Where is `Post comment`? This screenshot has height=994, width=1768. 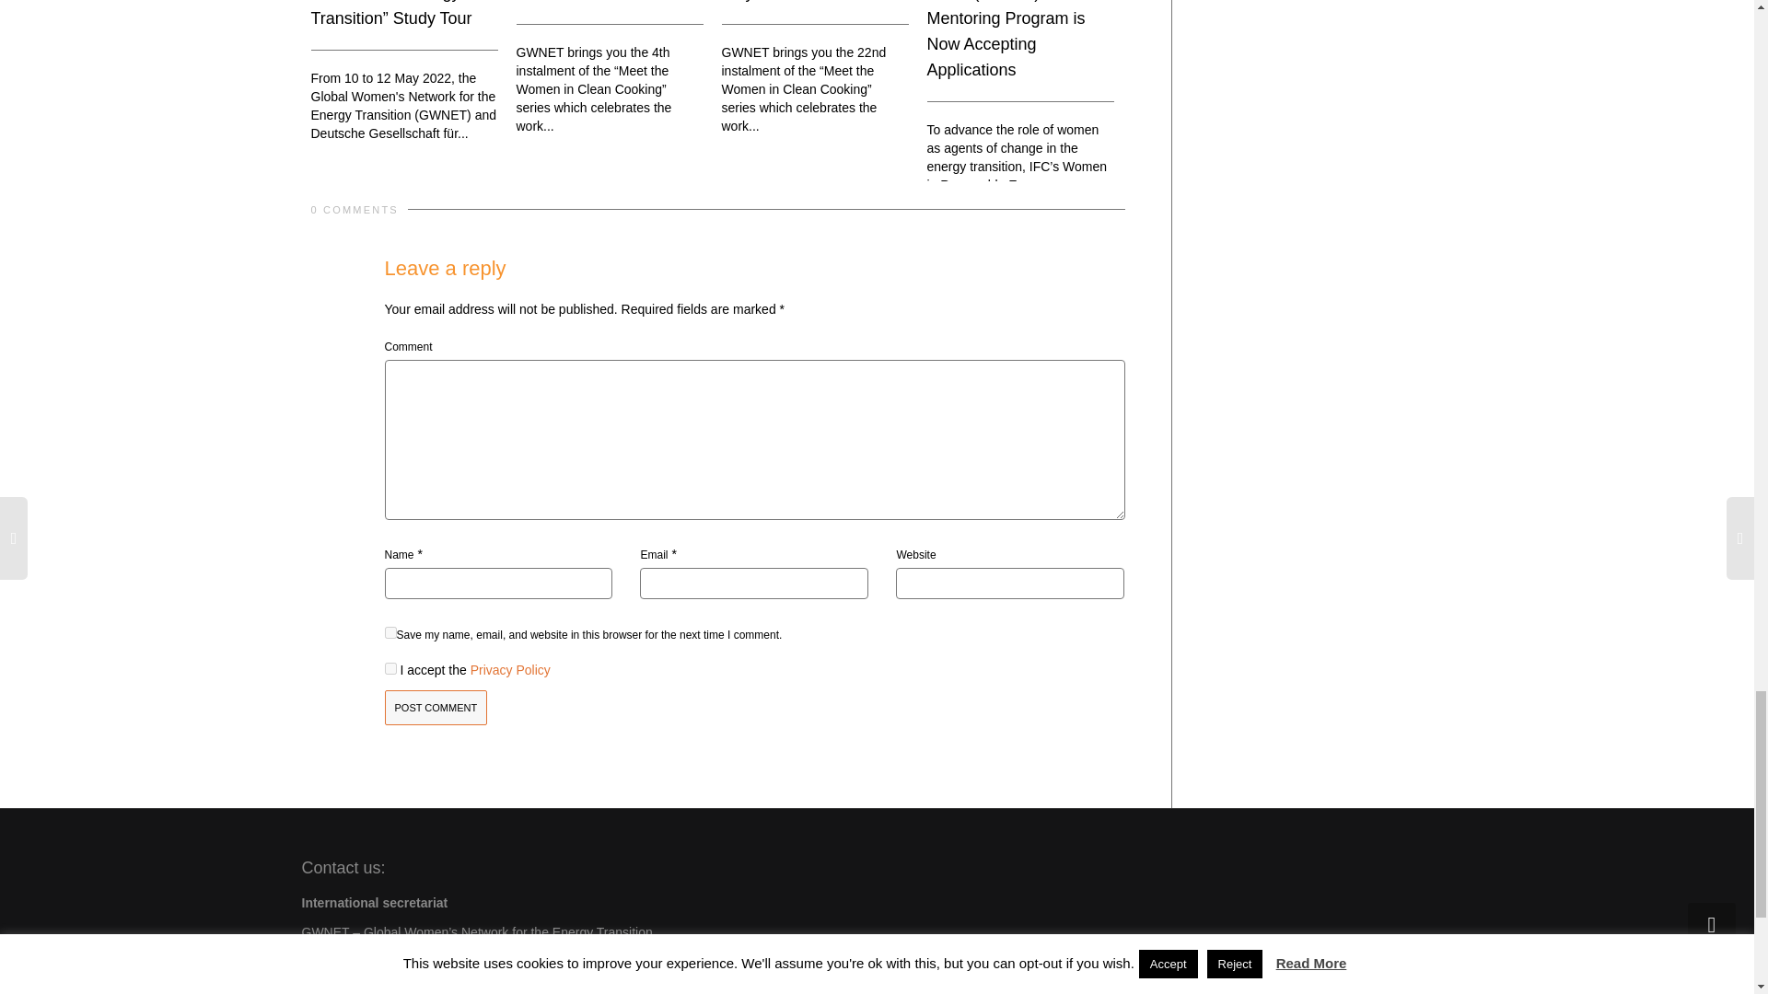
Post comment is located at coordinates (436, 708).